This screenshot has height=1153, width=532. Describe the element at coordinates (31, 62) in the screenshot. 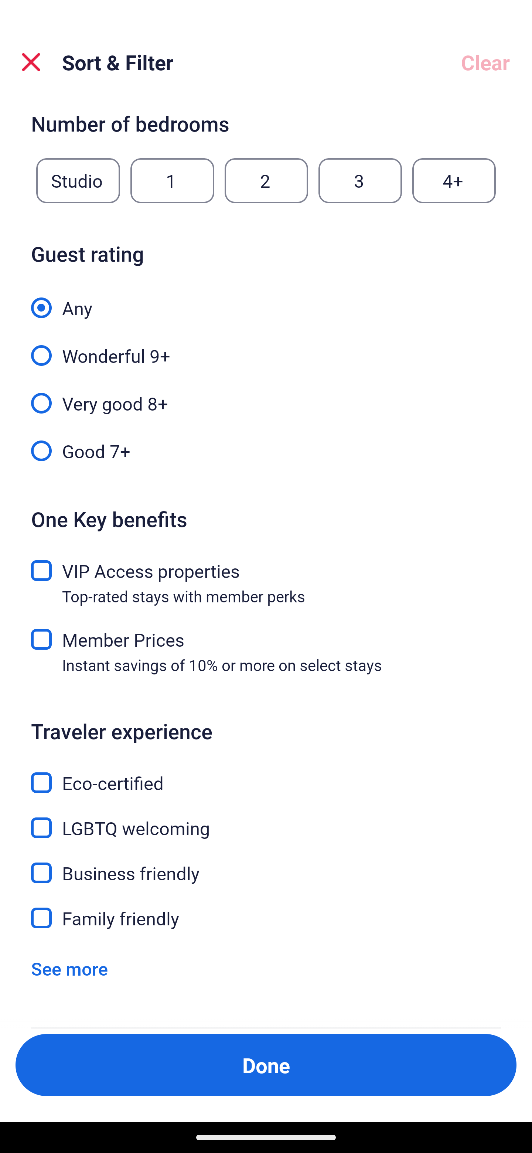

I see `Close Sort and Filter` at that location.